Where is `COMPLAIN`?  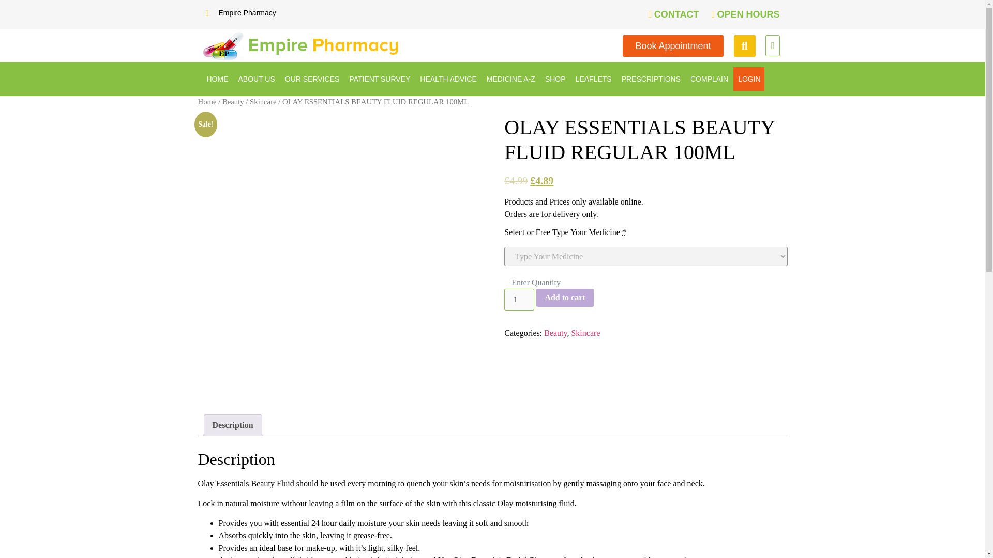 COMPLAIN is located at coordinates (710, 79).